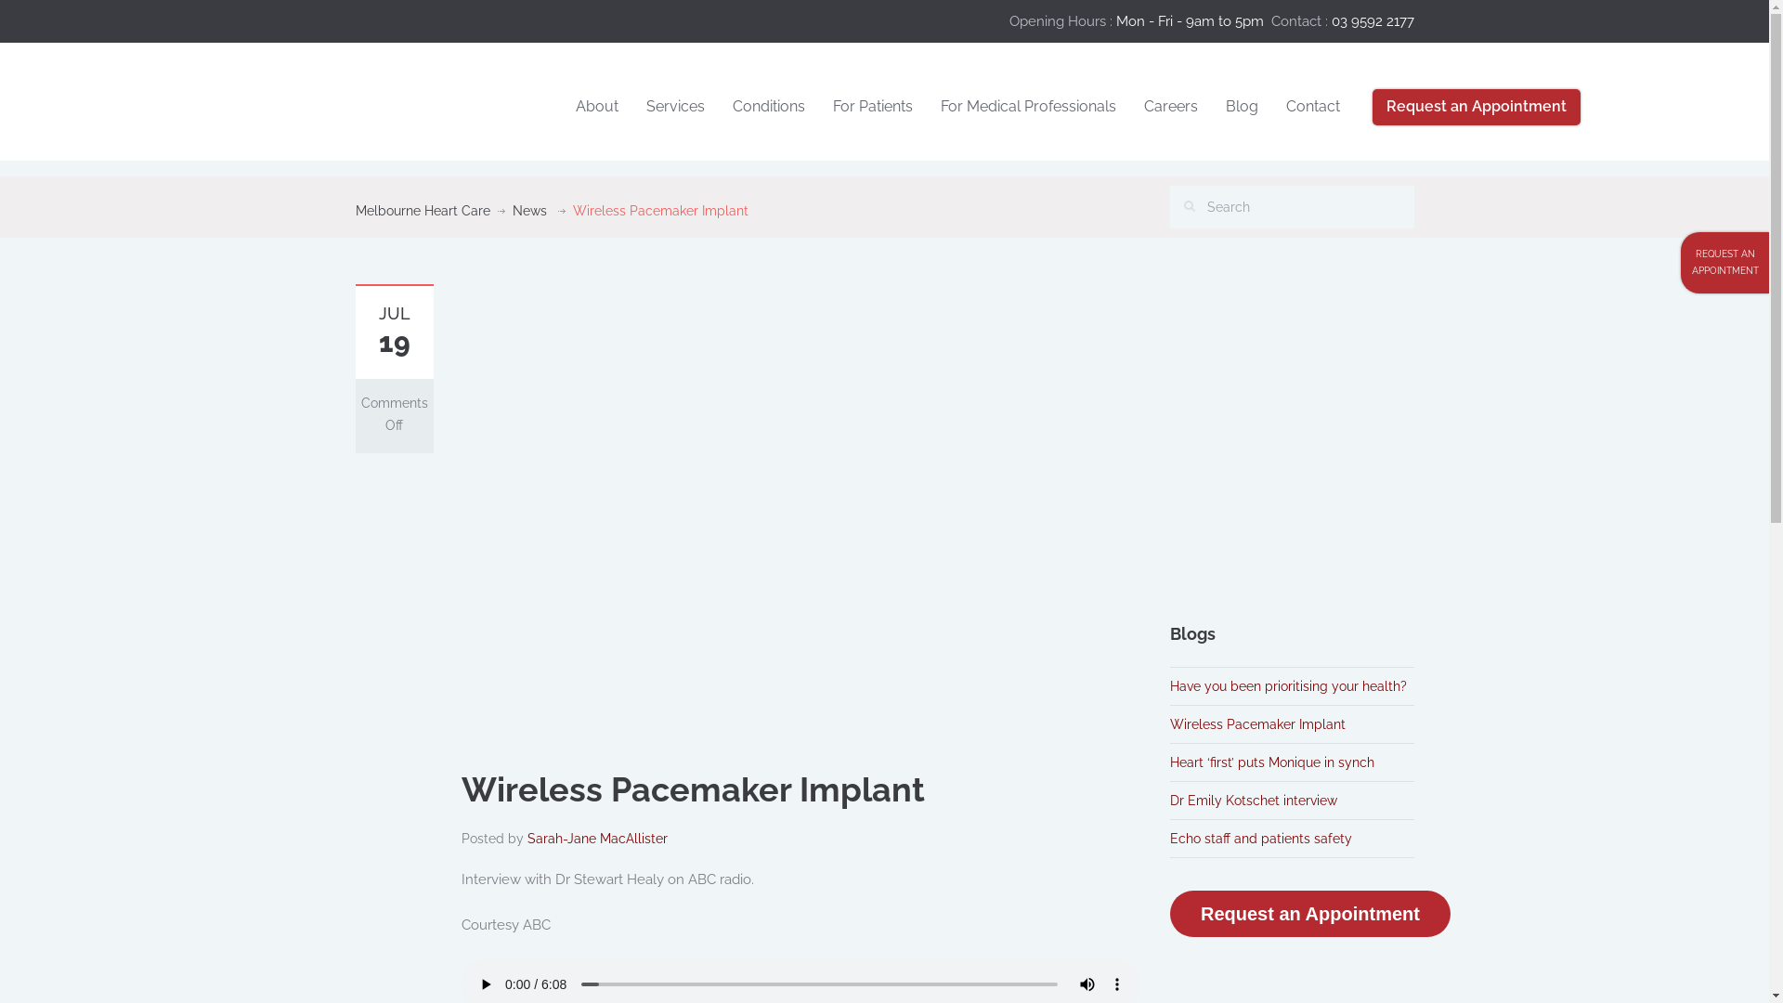 This screenshot has height=1003, width=1783. Describe the element at coordinates (1254, 801) in the screenshot. I see `Dr Emily Kotschet interview` at that location.